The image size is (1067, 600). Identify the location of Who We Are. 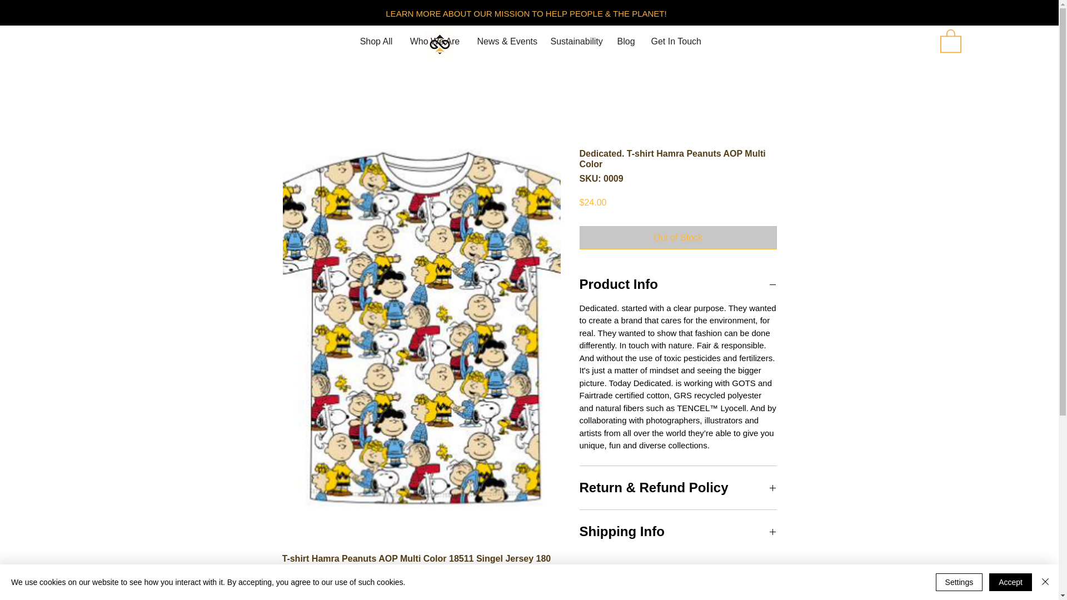
(435, 41).